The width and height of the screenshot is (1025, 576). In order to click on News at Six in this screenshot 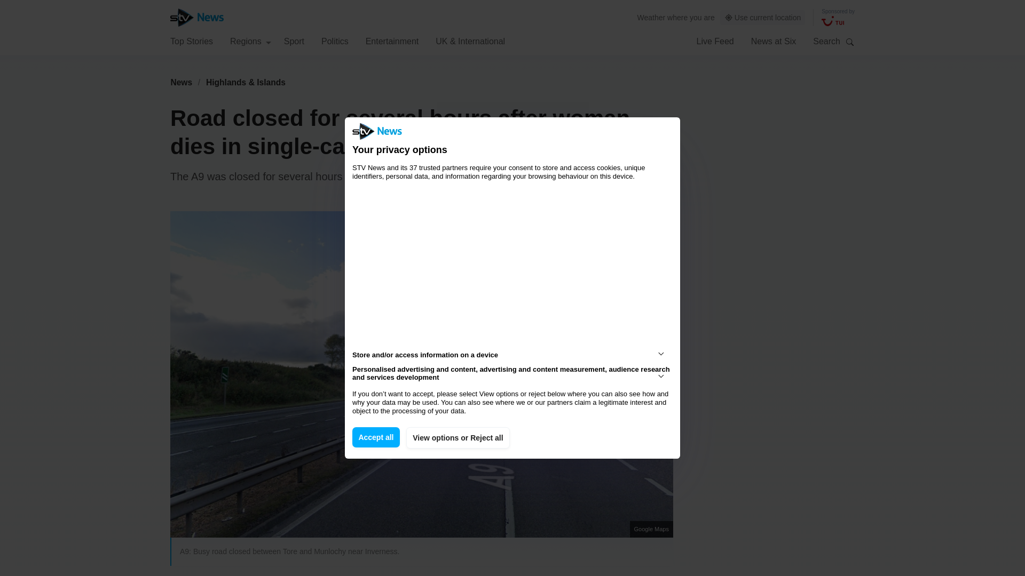, I will do `click(774, 41)`.